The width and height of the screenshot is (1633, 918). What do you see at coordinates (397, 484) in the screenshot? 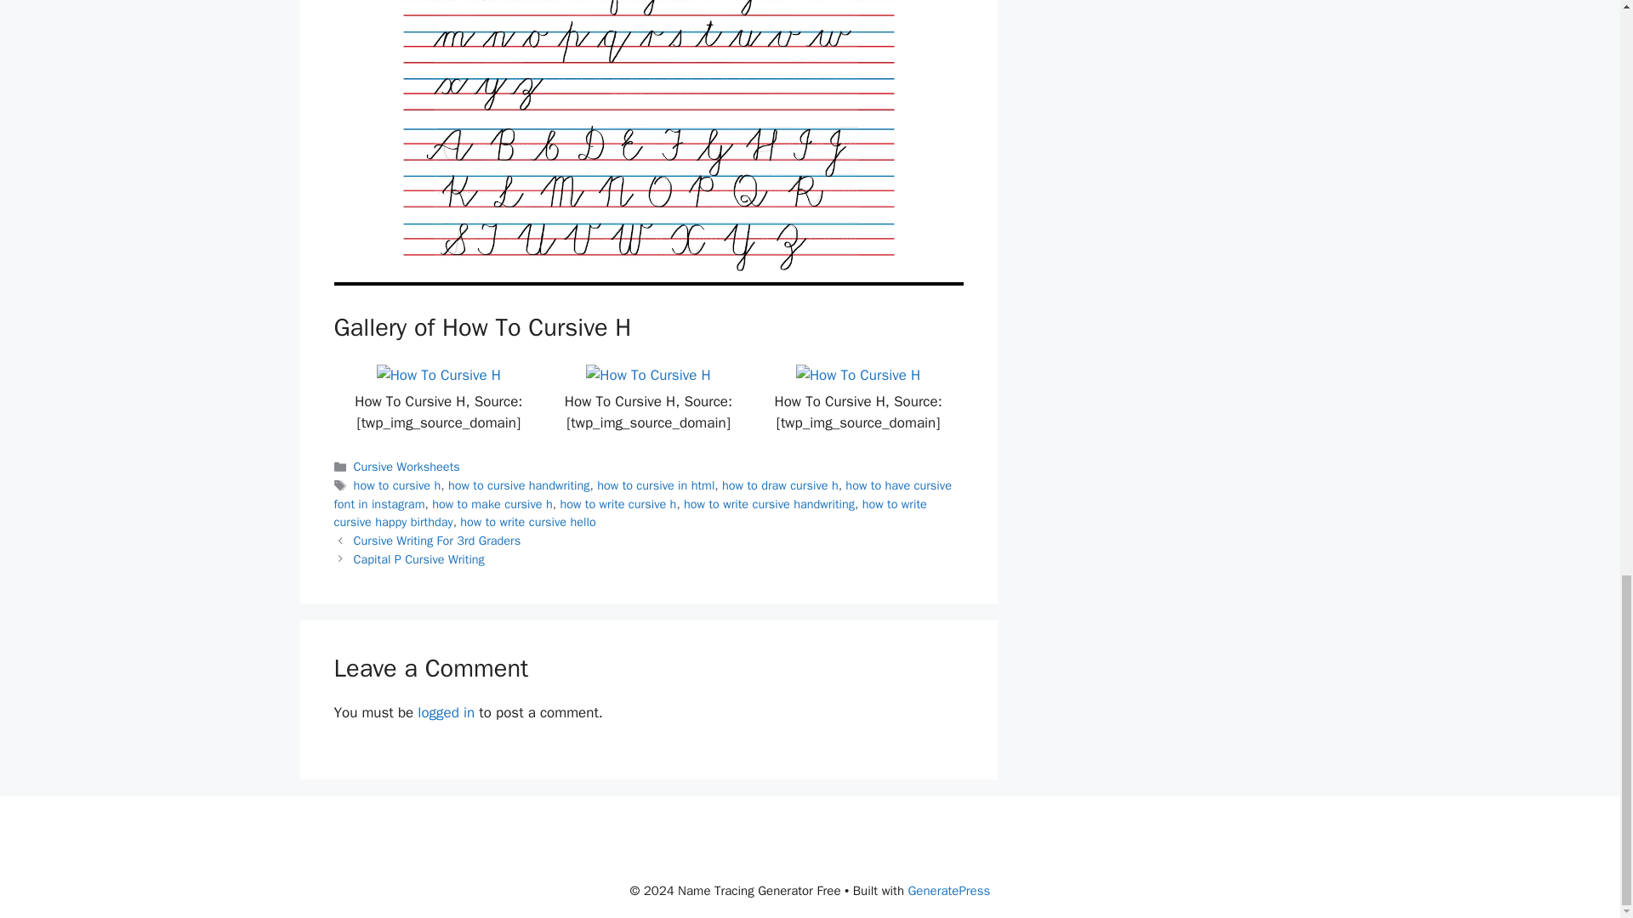
I see `how to cursive h` at bounding box center [397, 484].